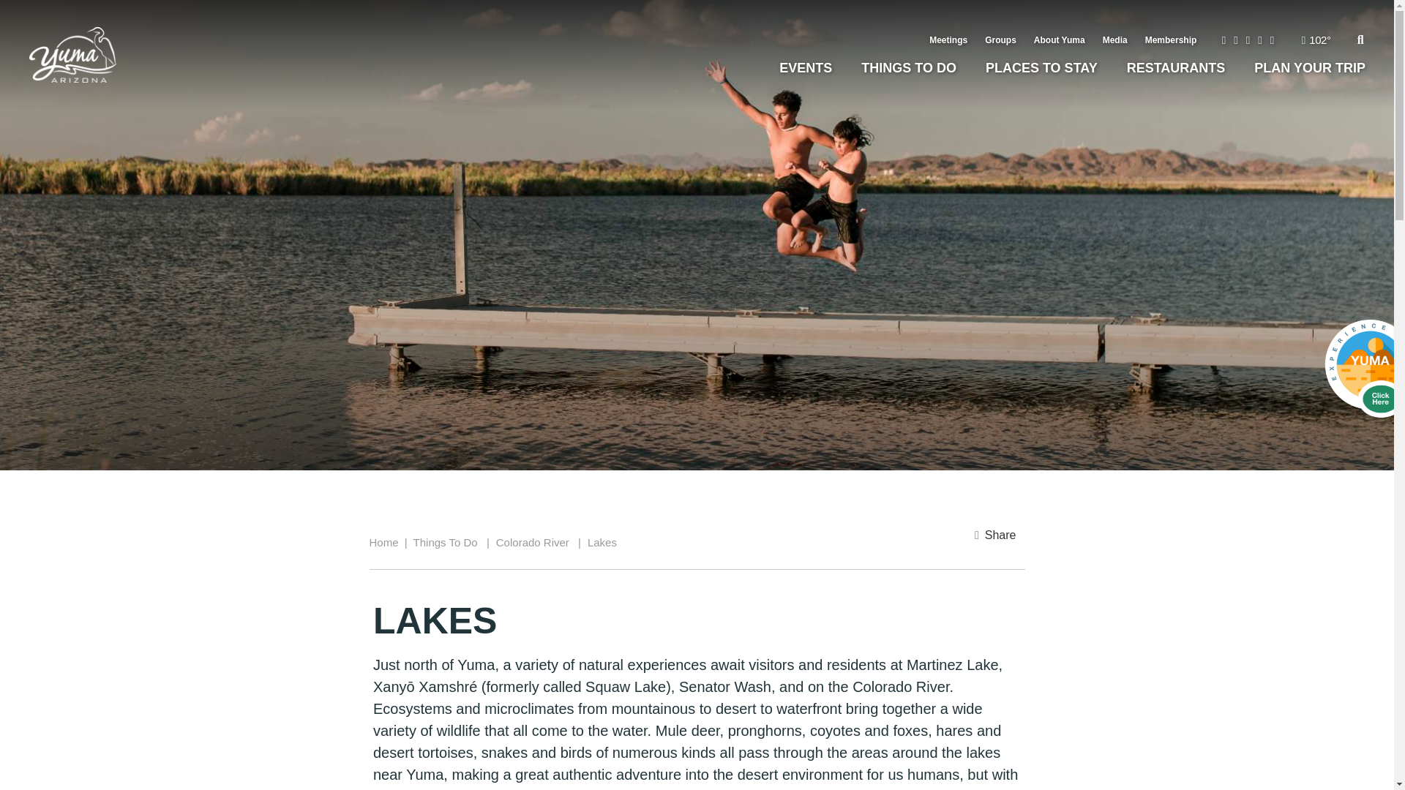 Image resolution: width=1405 pixels, height=790 pixels. Describe the element at coordinates (1060, 39) in the screenshot. I see `About Yuma` at that location.